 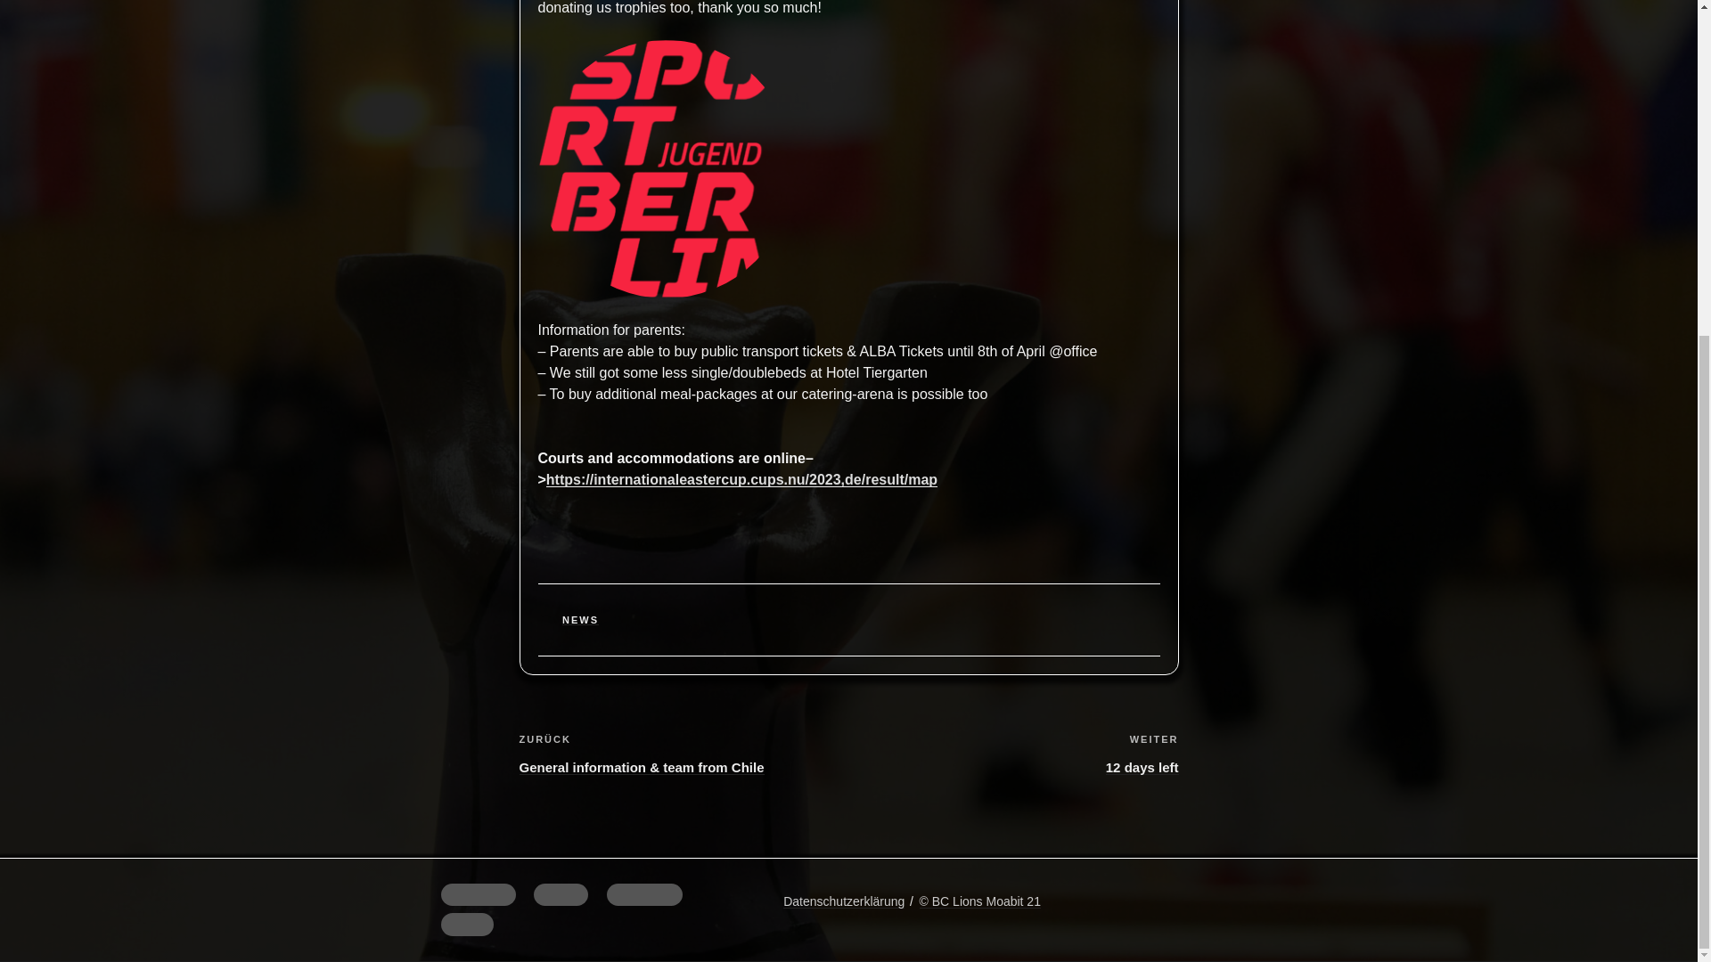 I want to click on NEWS, so click(x=581, y=620).